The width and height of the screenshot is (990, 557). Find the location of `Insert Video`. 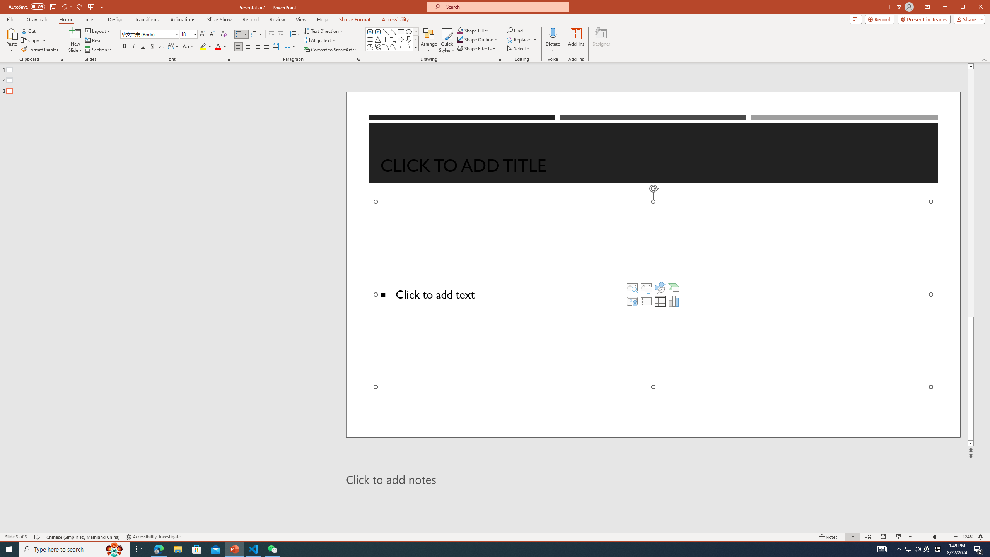

Insert Video is located at coordinates (646, 301).